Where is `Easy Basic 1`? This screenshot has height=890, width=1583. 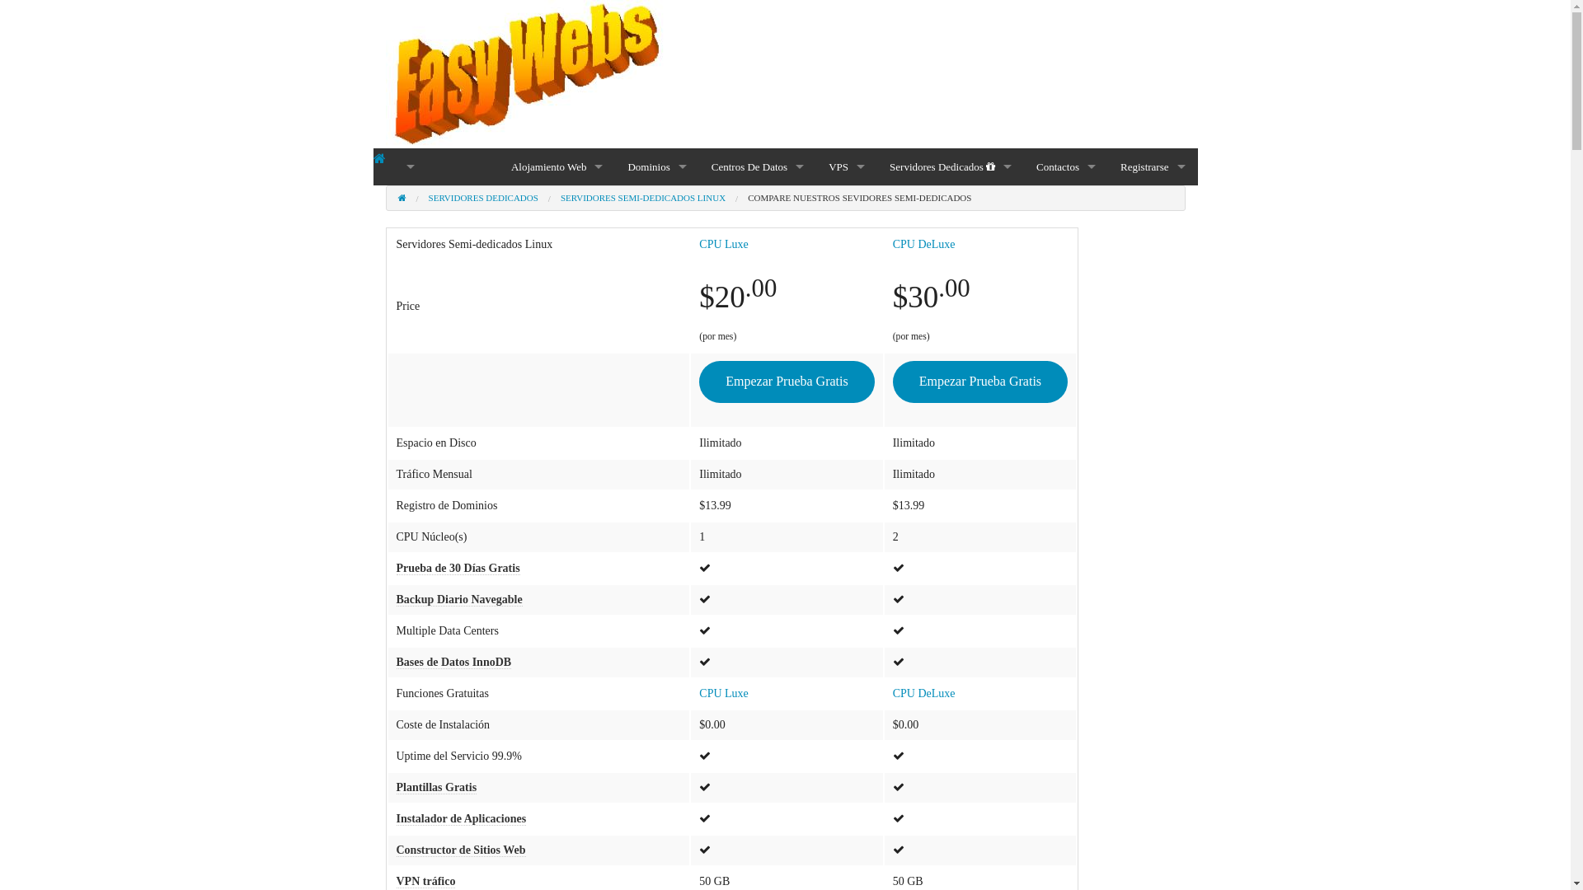
Easy Basic 1 is located at coordinates (557, 204).